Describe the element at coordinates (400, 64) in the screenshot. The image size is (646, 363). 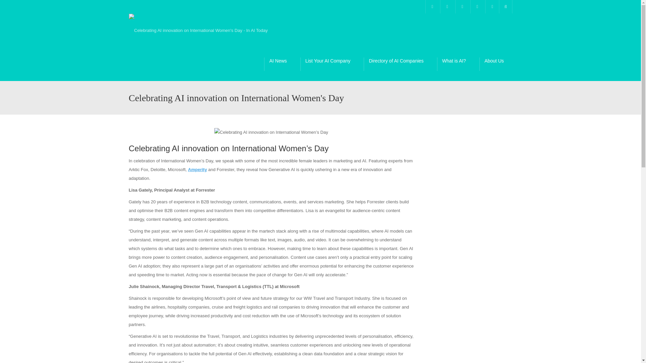
I see `Directory of AI Companies` at that location.